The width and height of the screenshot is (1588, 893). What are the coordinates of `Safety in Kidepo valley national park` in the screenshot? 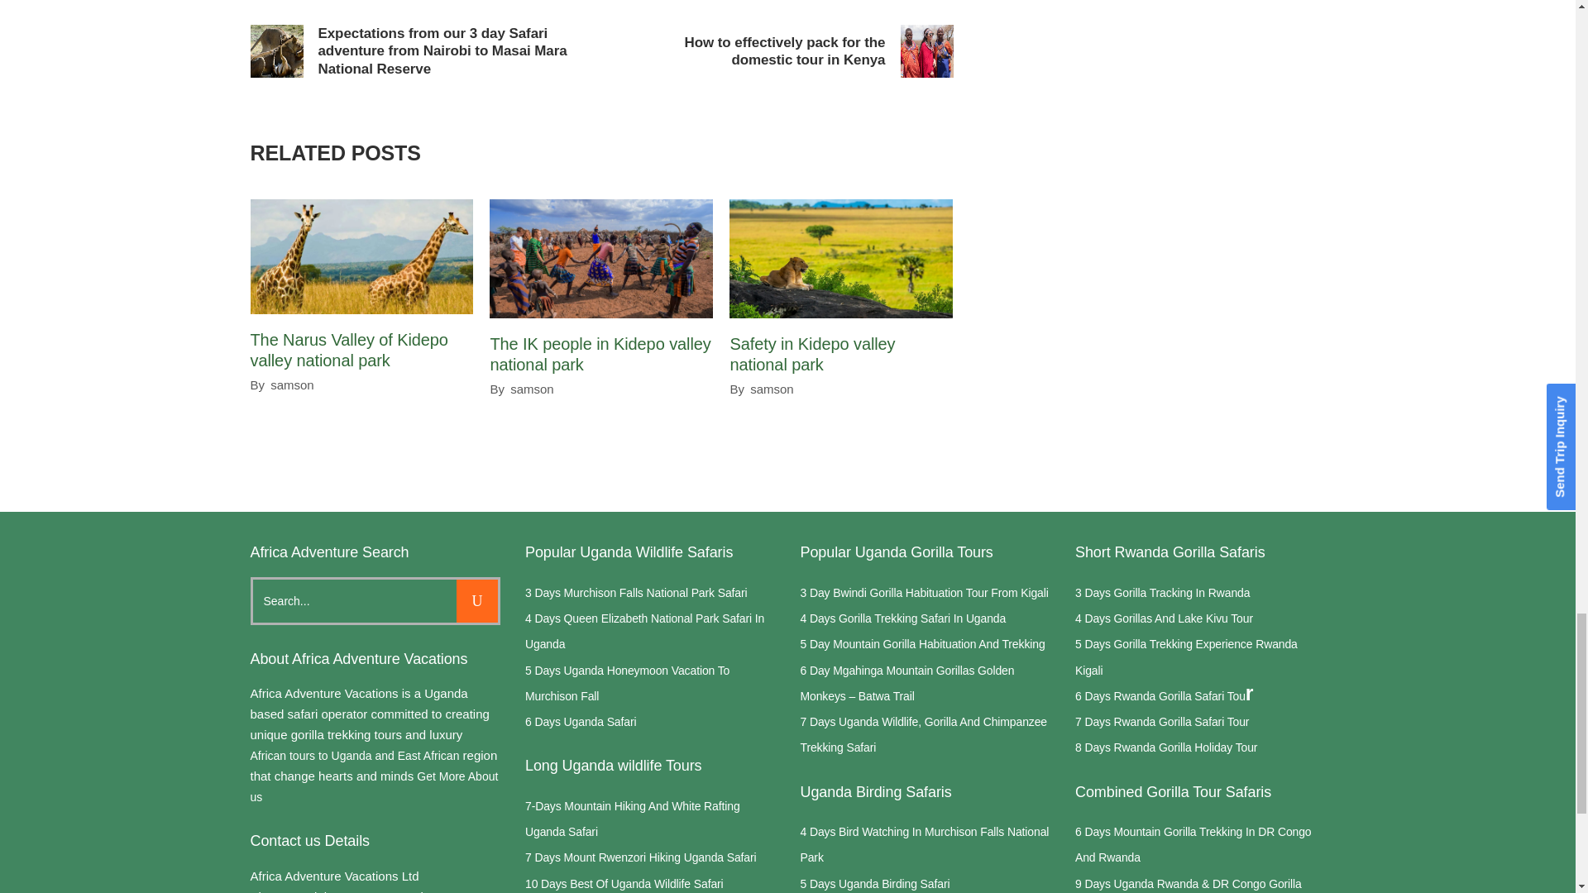 It's located at (840, 258).